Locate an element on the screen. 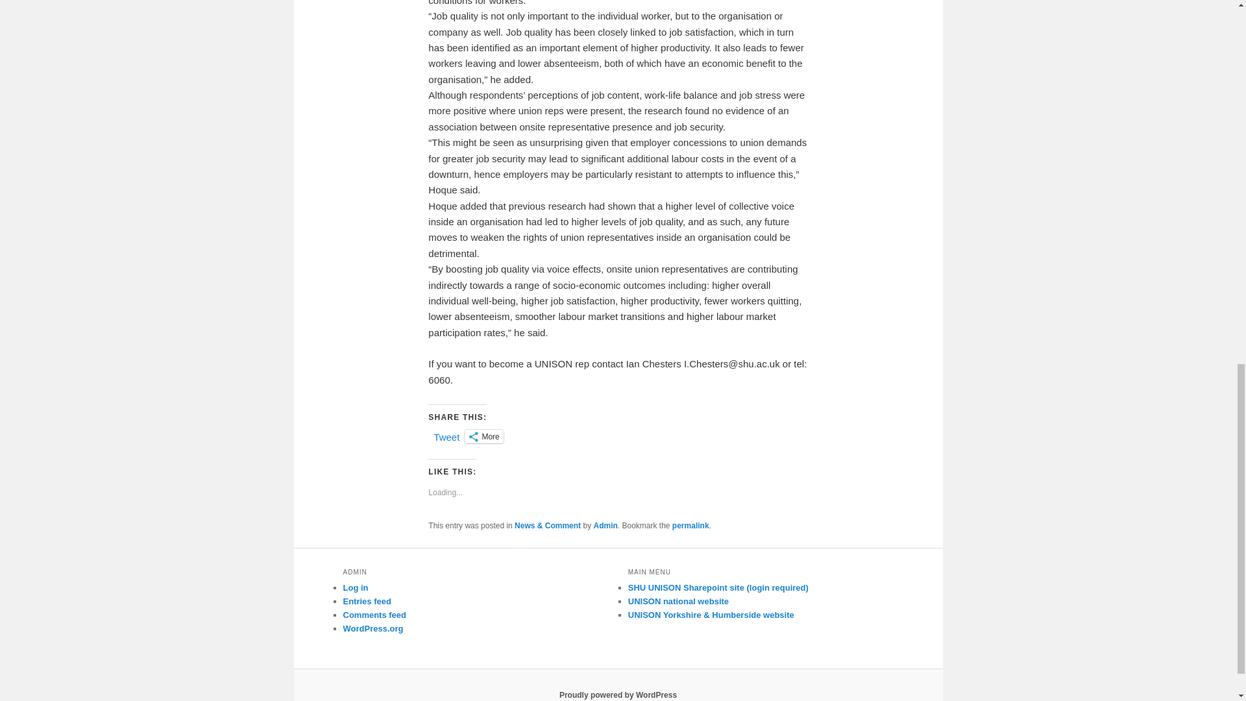 The image size is (1246, 701). Log in is located at coordinates (355, 587).